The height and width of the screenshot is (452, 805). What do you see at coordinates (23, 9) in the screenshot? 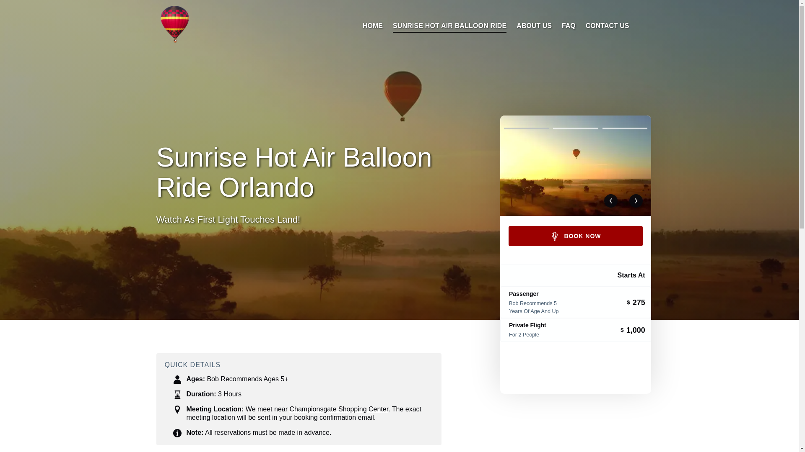
I see `Skip to footer` at bounding box center [23, 9].